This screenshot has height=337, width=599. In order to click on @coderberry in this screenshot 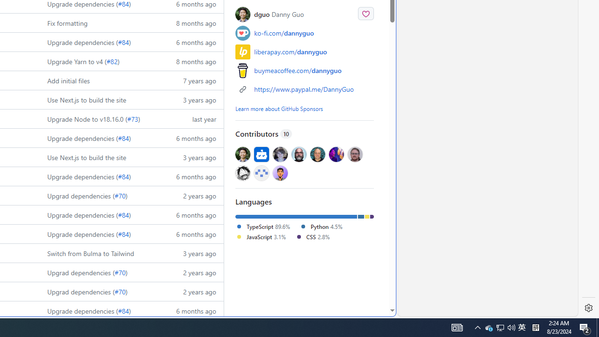, I will do `click(299, 154)`.